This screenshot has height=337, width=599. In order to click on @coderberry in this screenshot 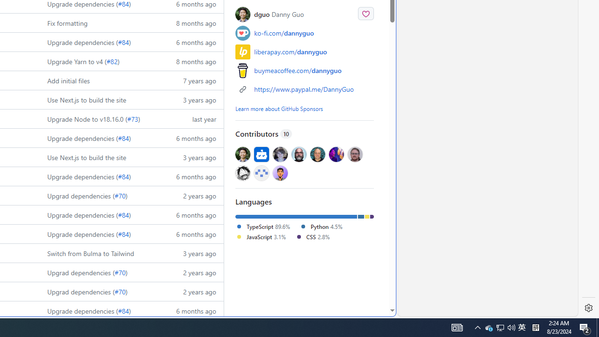, I will do `click(299, 154)`.